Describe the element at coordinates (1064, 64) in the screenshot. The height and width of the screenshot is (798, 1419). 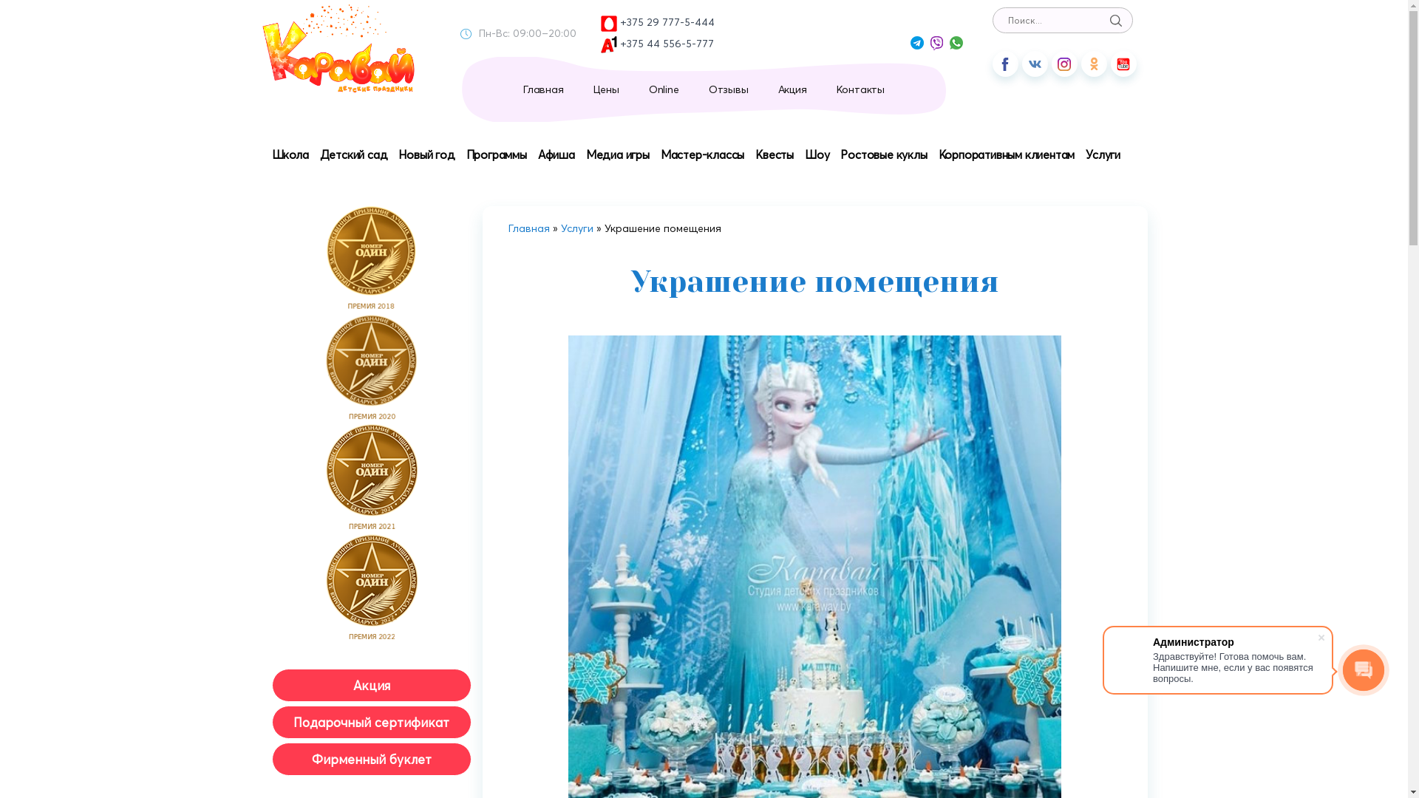
I see `Instagram` at that location.